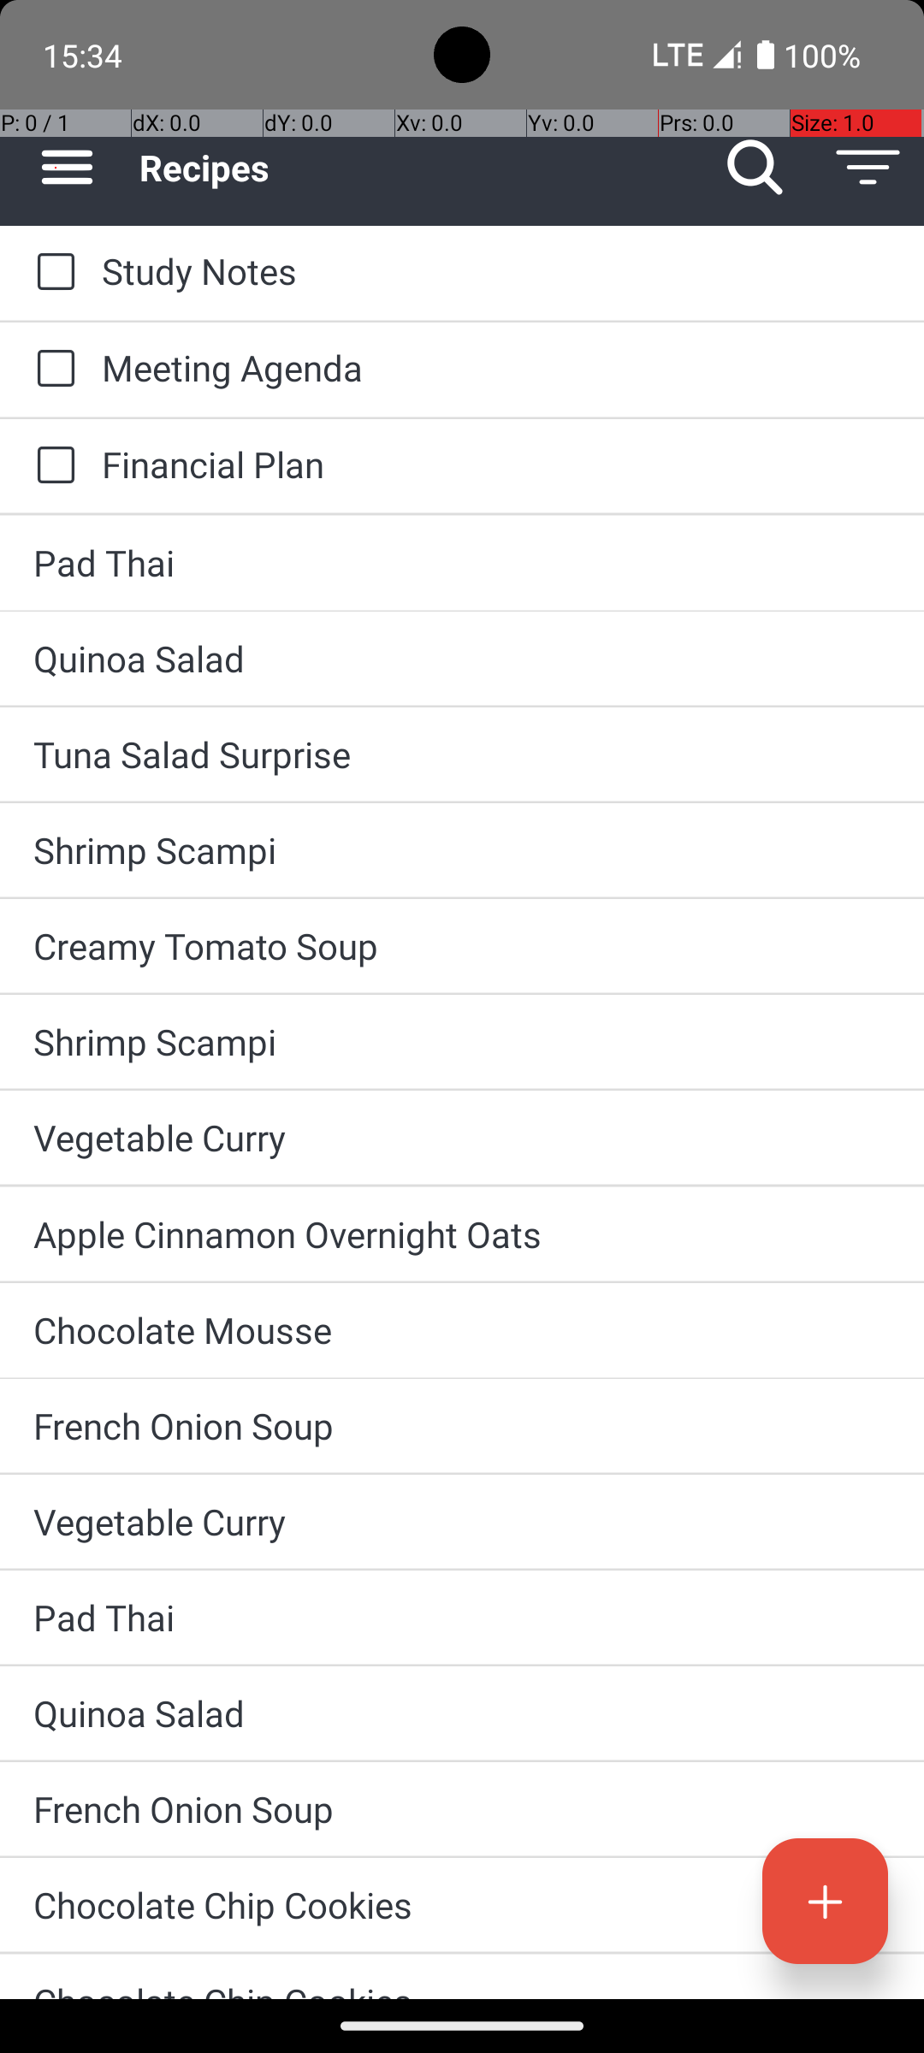  Describe the element at coordinates (462, 1329) in the screenshot. I see `Chocolate Mousse` at that location.